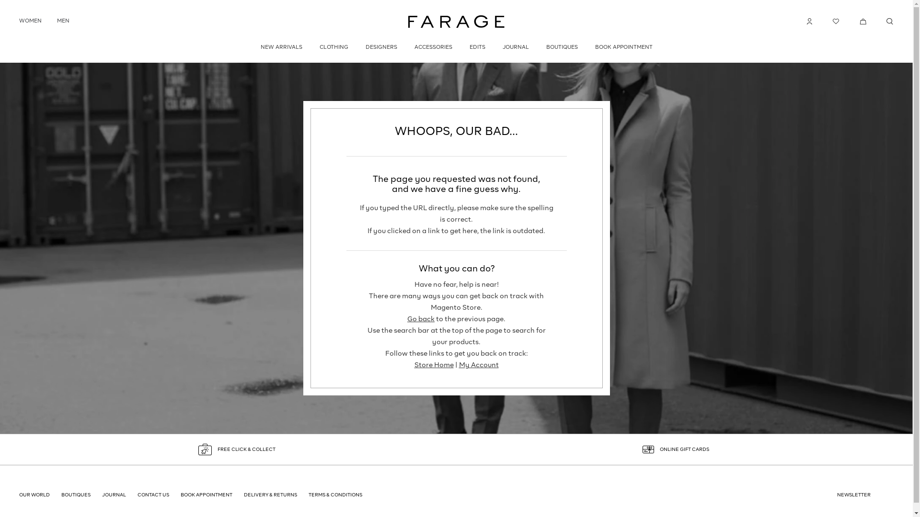  Describe the element at coordinates (207, 495) in the screenshot. I see `BOOK APPOINTMENT` at that location.